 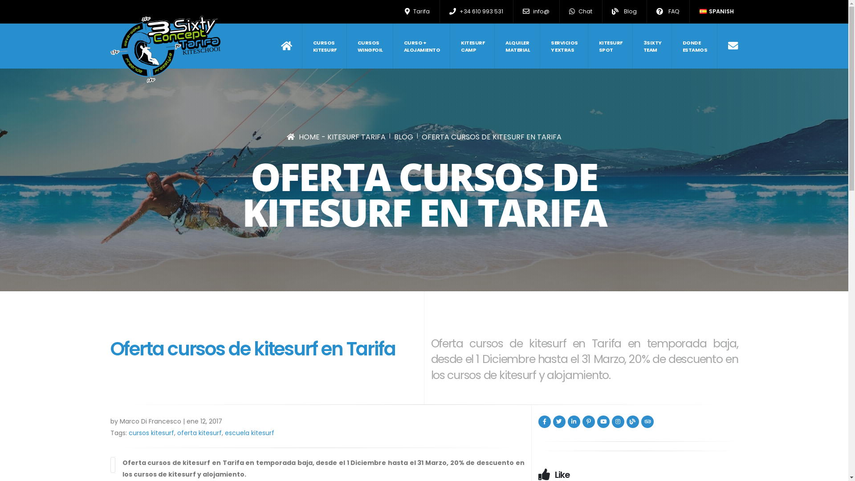 What do you see at coordinates (370, 46) in the screenshot?
I see `CURSOS WINGFOIL` at bounding box center [370, 46].